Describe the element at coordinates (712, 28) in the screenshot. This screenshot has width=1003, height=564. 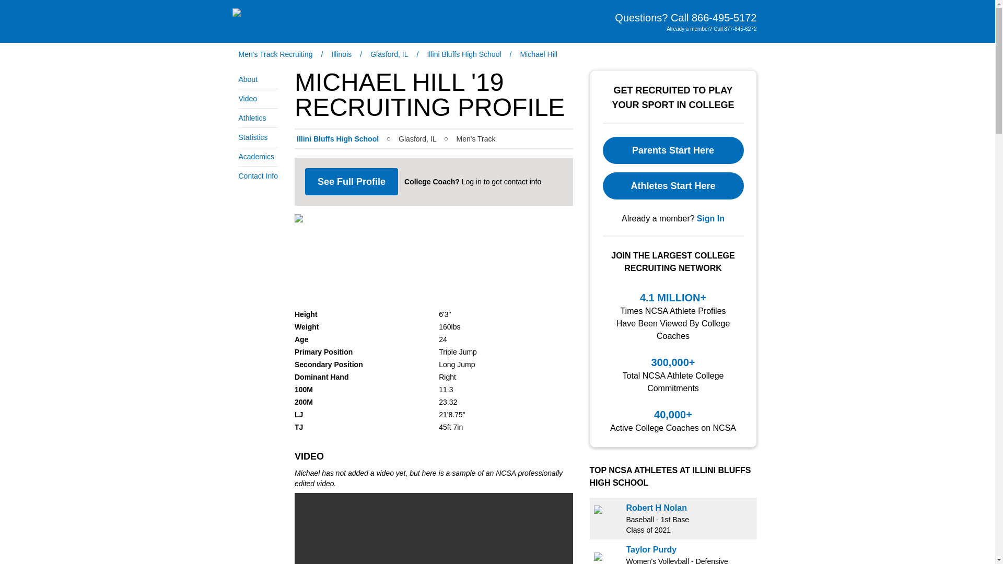
I see `Already a member? Call 877-845-6272` at that location.